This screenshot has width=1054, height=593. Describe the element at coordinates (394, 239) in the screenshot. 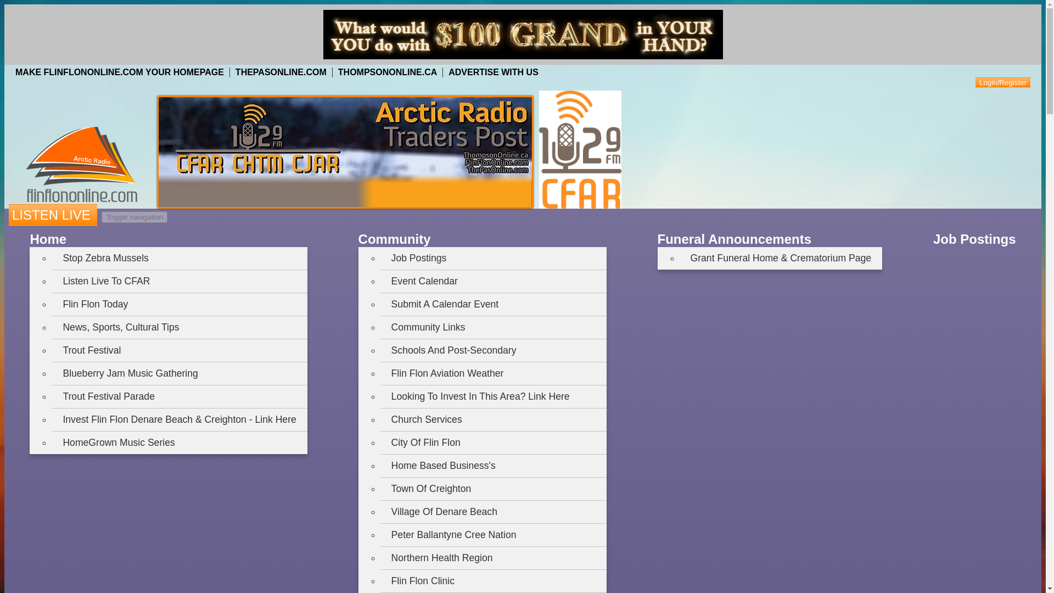

I see `Community` at that location.